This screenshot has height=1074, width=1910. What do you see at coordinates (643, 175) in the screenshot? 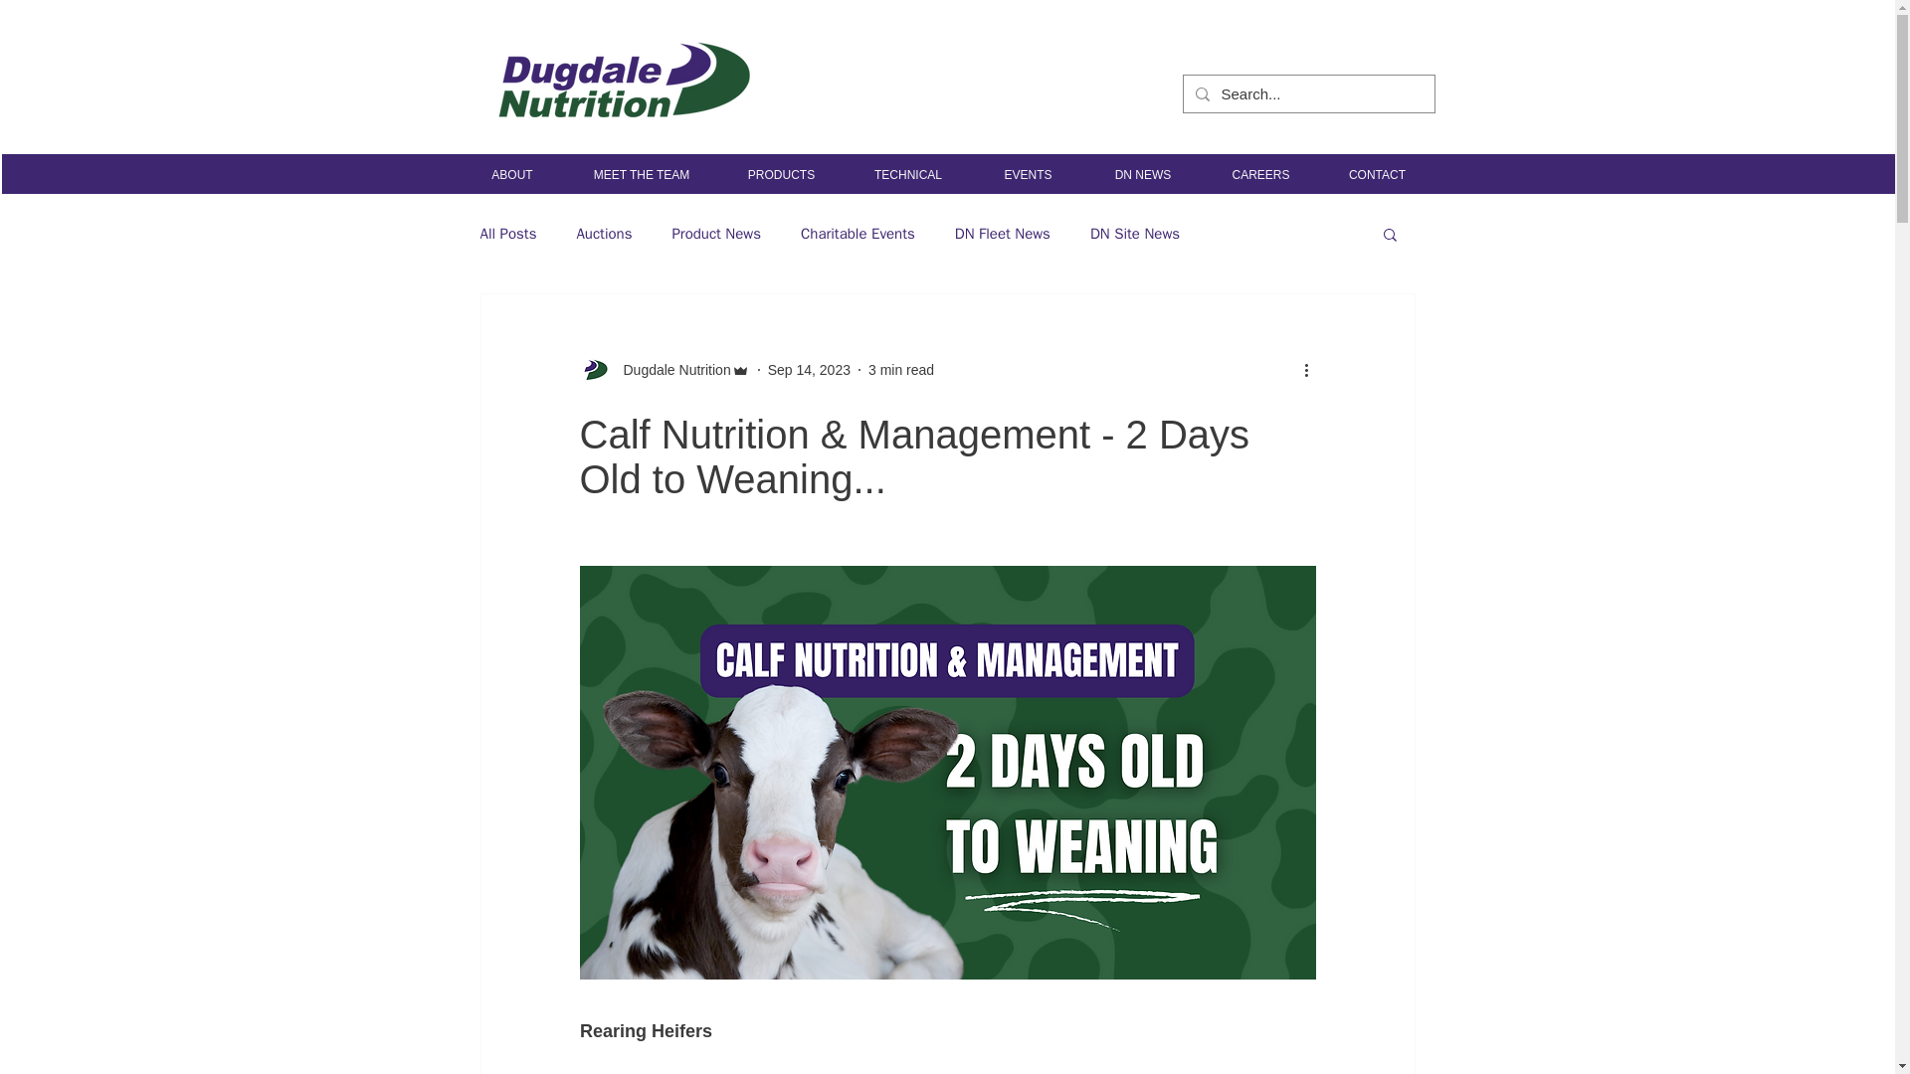
I see `MEET THE TEAM` at bounding box center [643, 175].